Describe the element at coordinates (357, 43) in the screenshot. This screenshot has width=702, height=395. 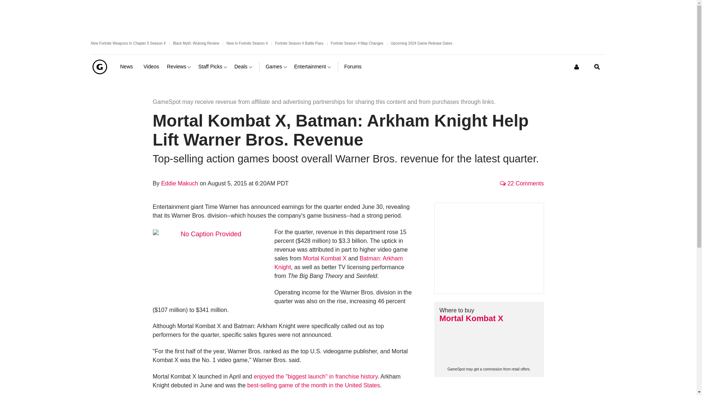
I see `Fortnite Season 4 Map Changes` at that location.